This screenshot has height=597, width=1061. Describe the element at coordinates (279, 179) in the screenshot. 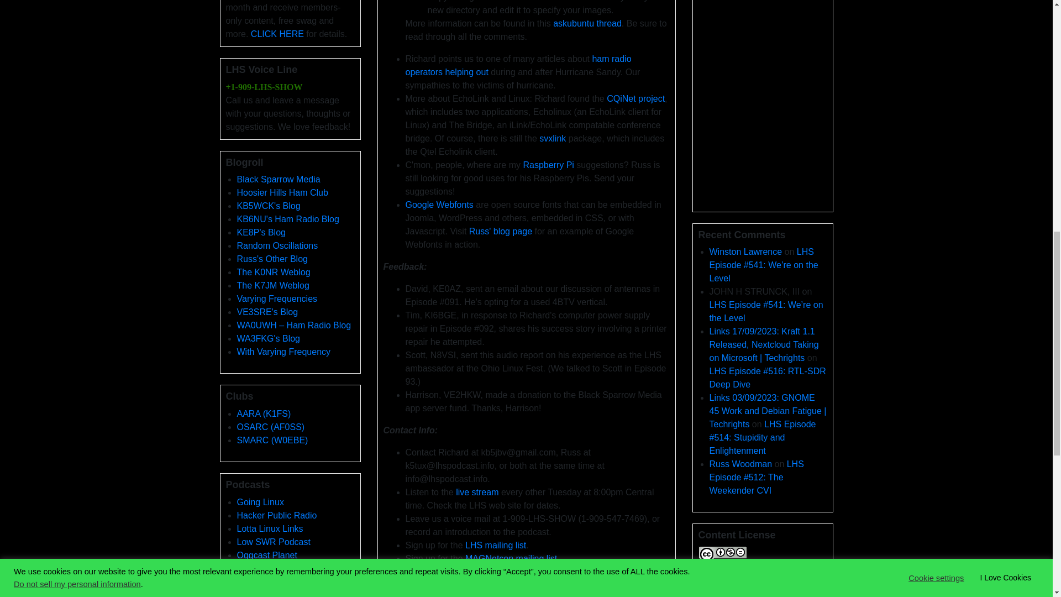

I see `Black Sparrow Media` at that location.